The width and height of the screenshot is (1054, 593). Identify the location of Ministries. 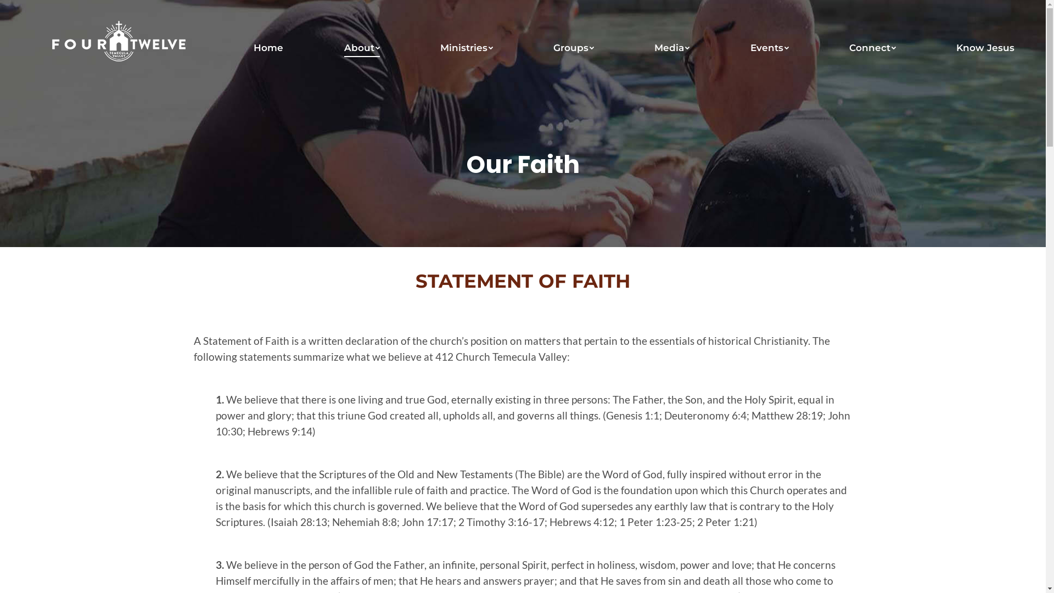
(467, 48).